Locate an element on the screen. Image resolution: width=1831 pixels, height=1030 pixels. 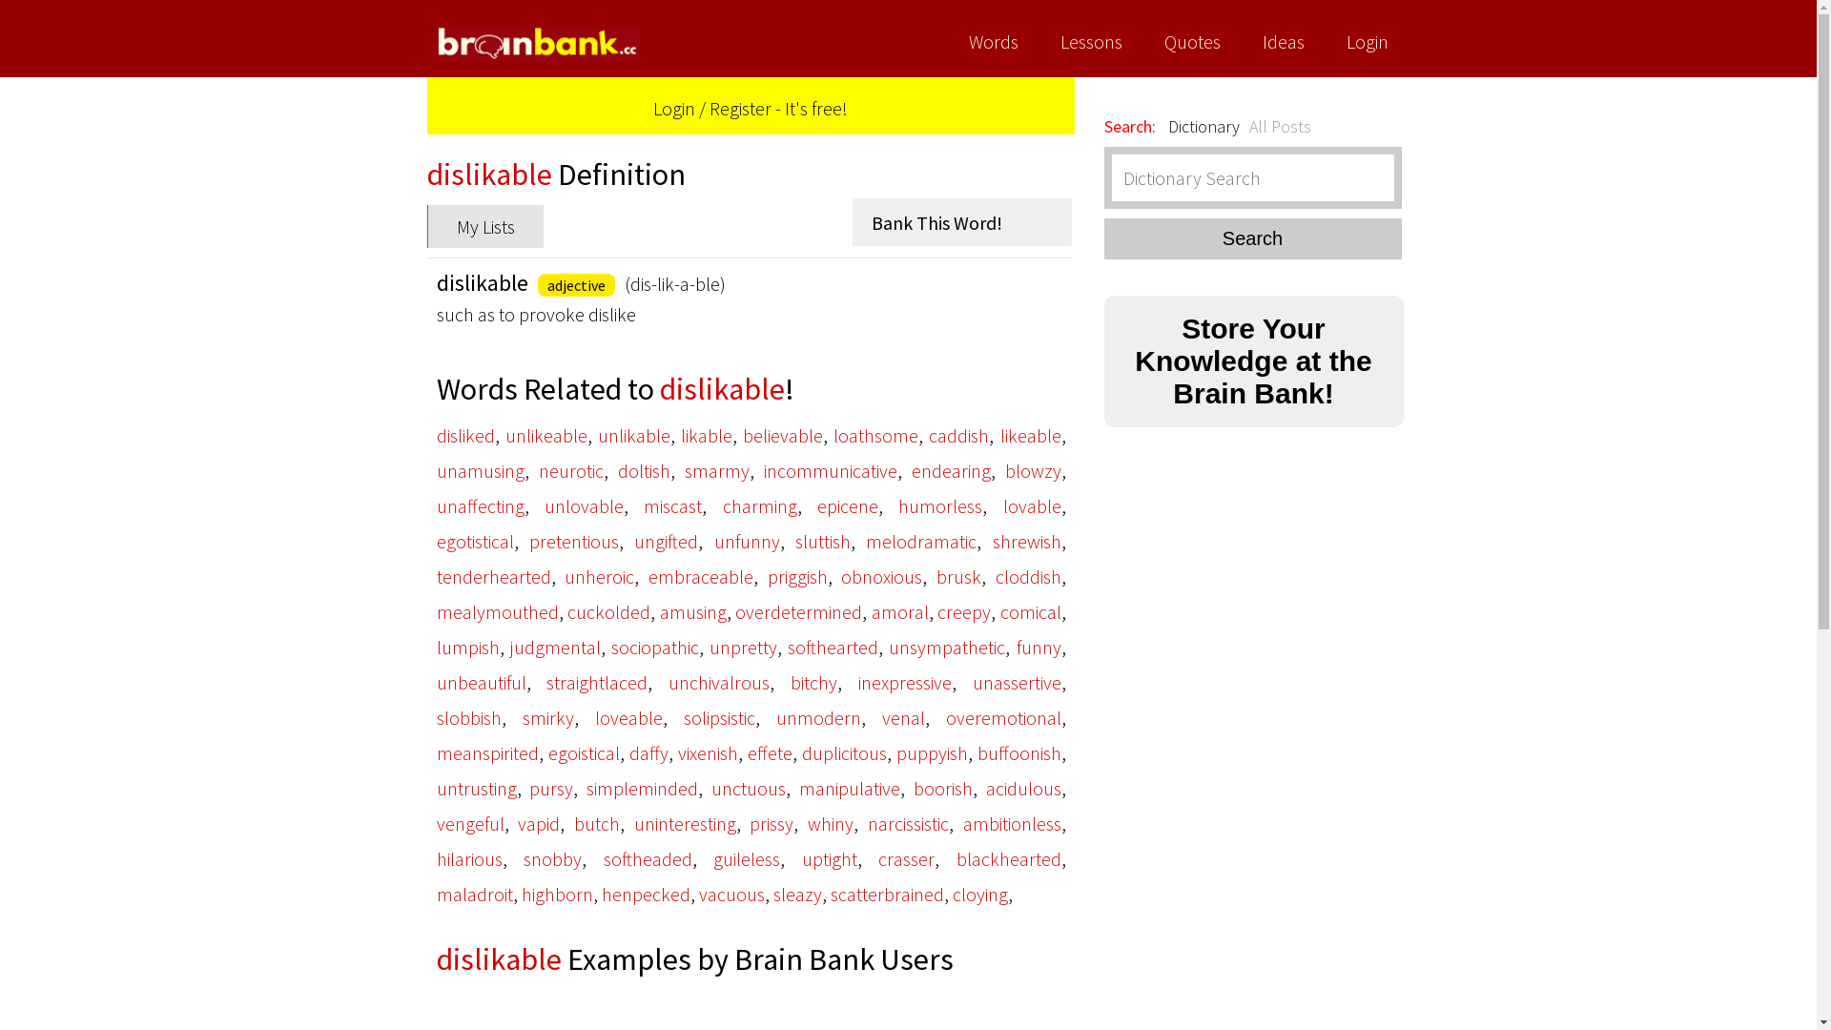
incommunicative is located at coordinates (830, 471).